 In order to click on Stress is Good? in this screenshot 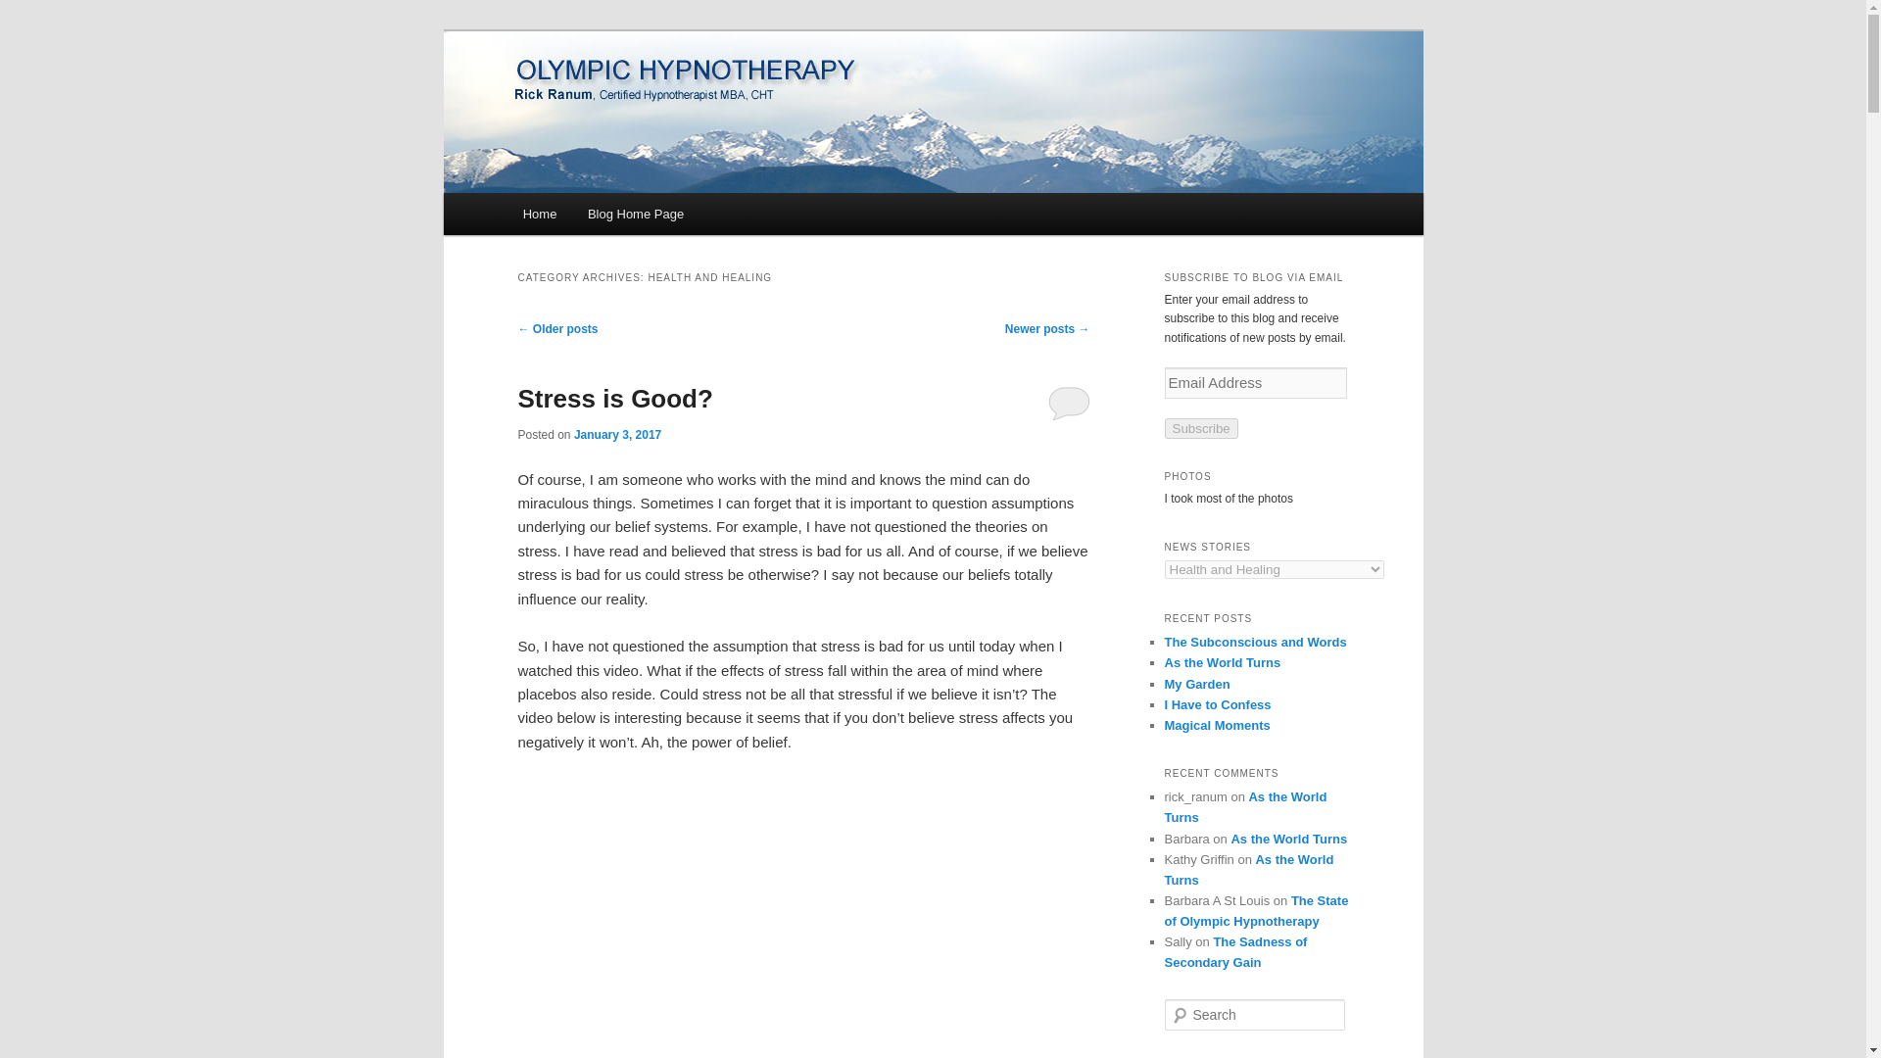, I will do `click(615, 399)`.